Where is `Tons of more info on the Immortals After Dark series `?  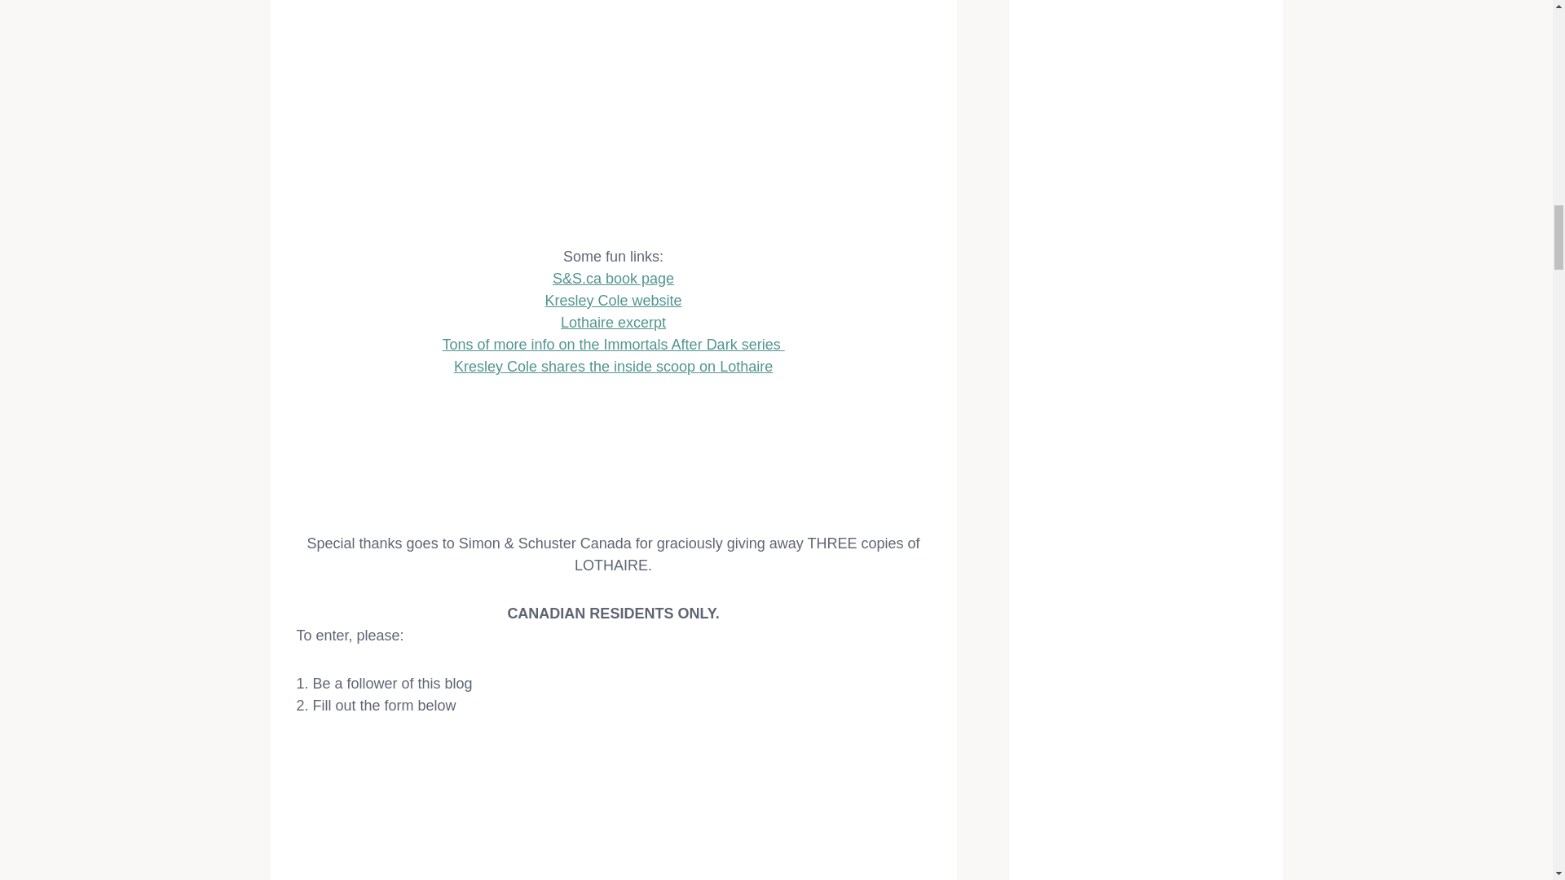 Tons of more info on the Immortals After Dark series  is located at coordinates (612, 344).